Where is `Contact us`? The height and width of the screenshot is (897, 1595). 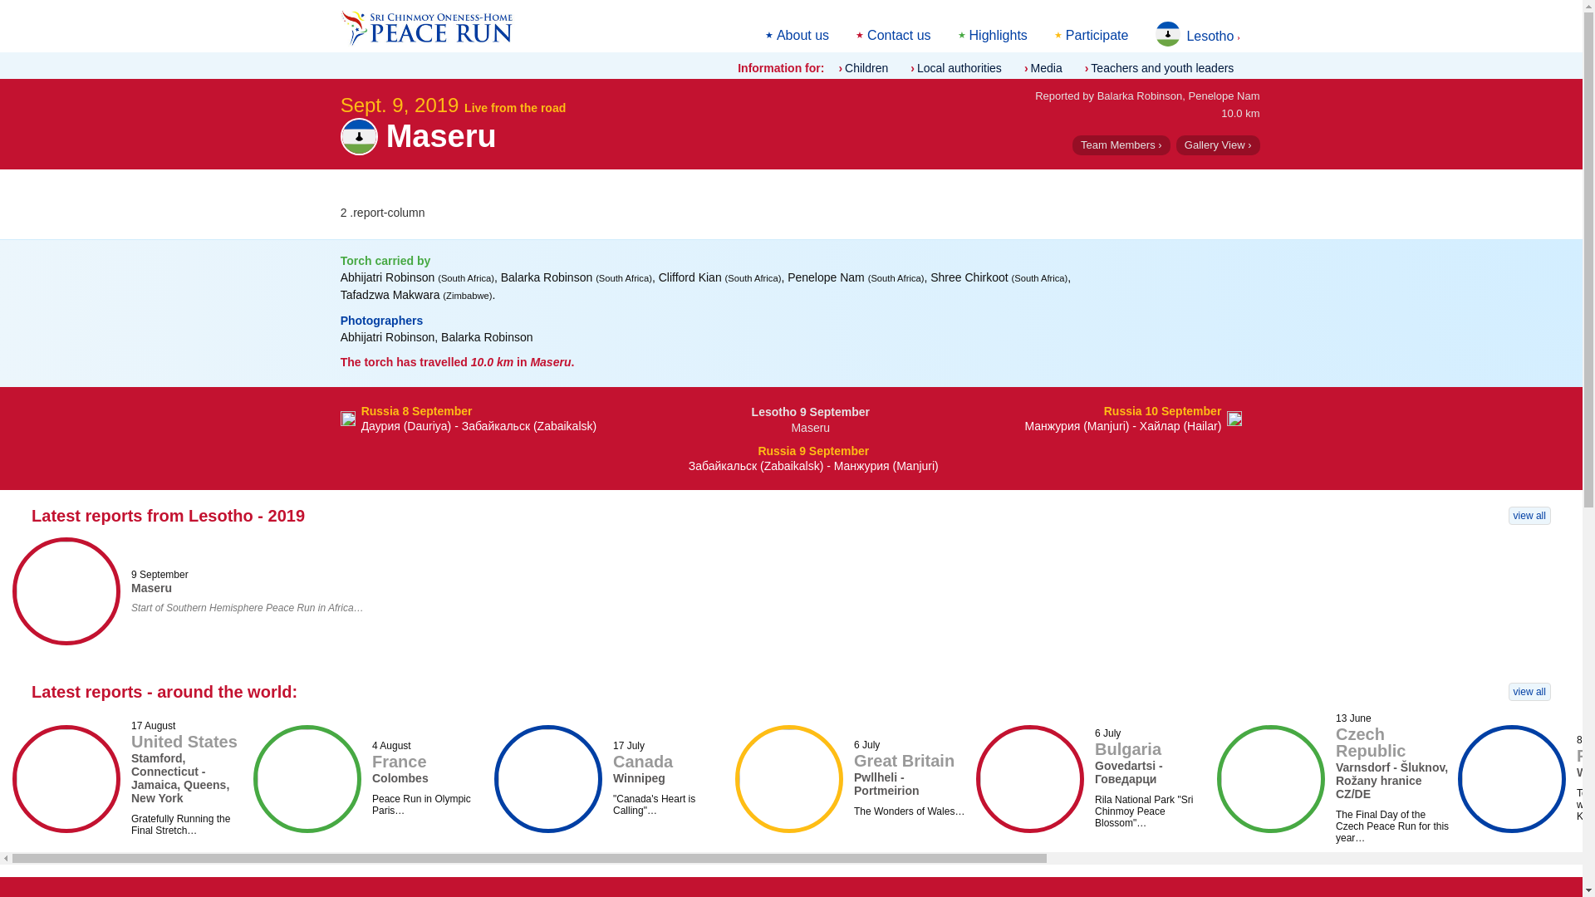
Contact us is located at coordinates (899, 35).